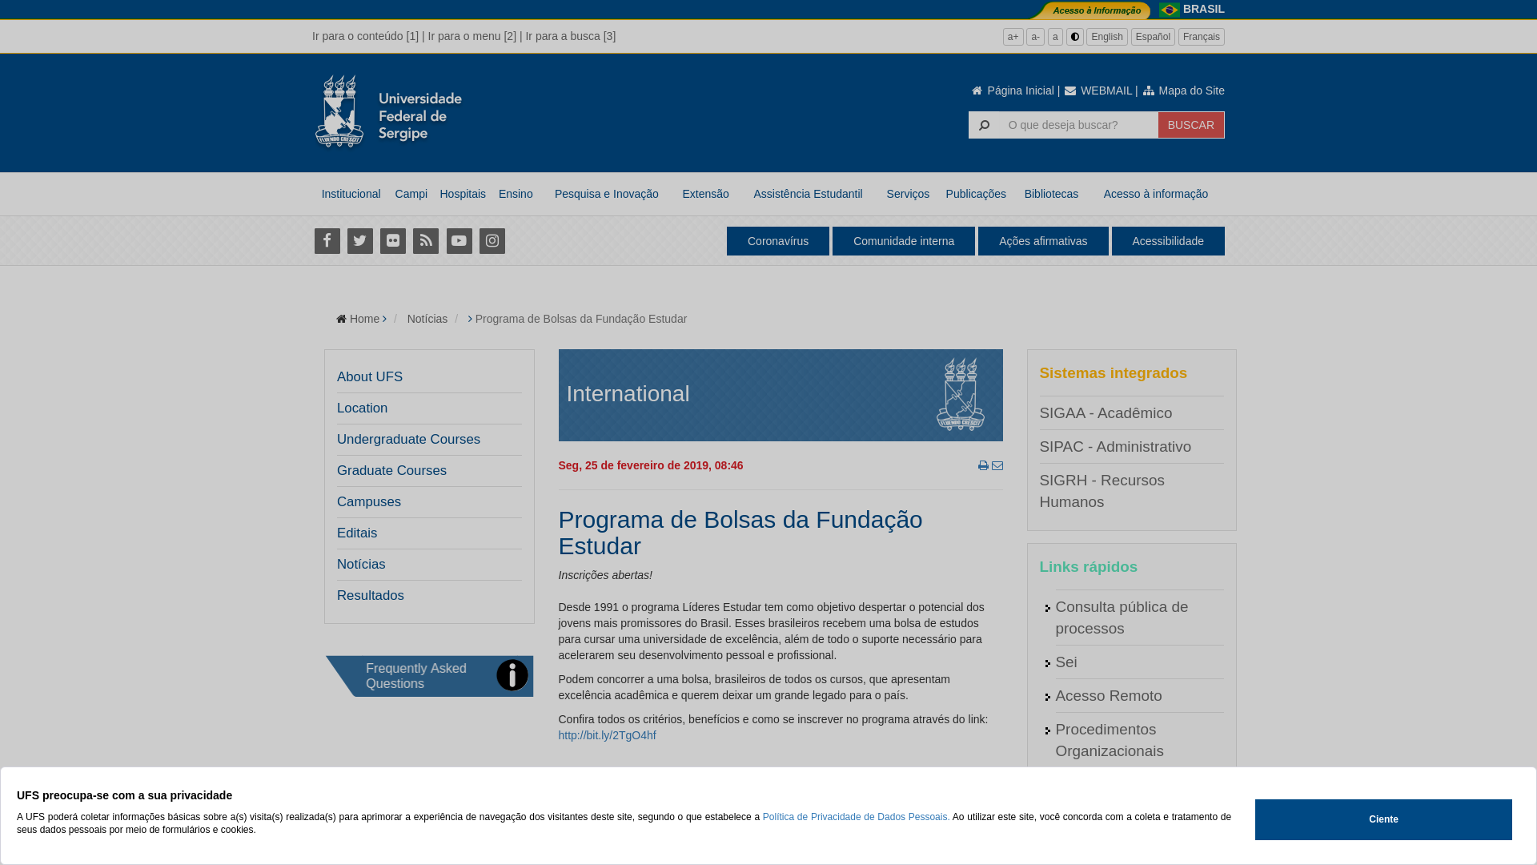 This screenshot has width=1537, height=865. I want to click on Acesso Remoto, so click(1108, 695).